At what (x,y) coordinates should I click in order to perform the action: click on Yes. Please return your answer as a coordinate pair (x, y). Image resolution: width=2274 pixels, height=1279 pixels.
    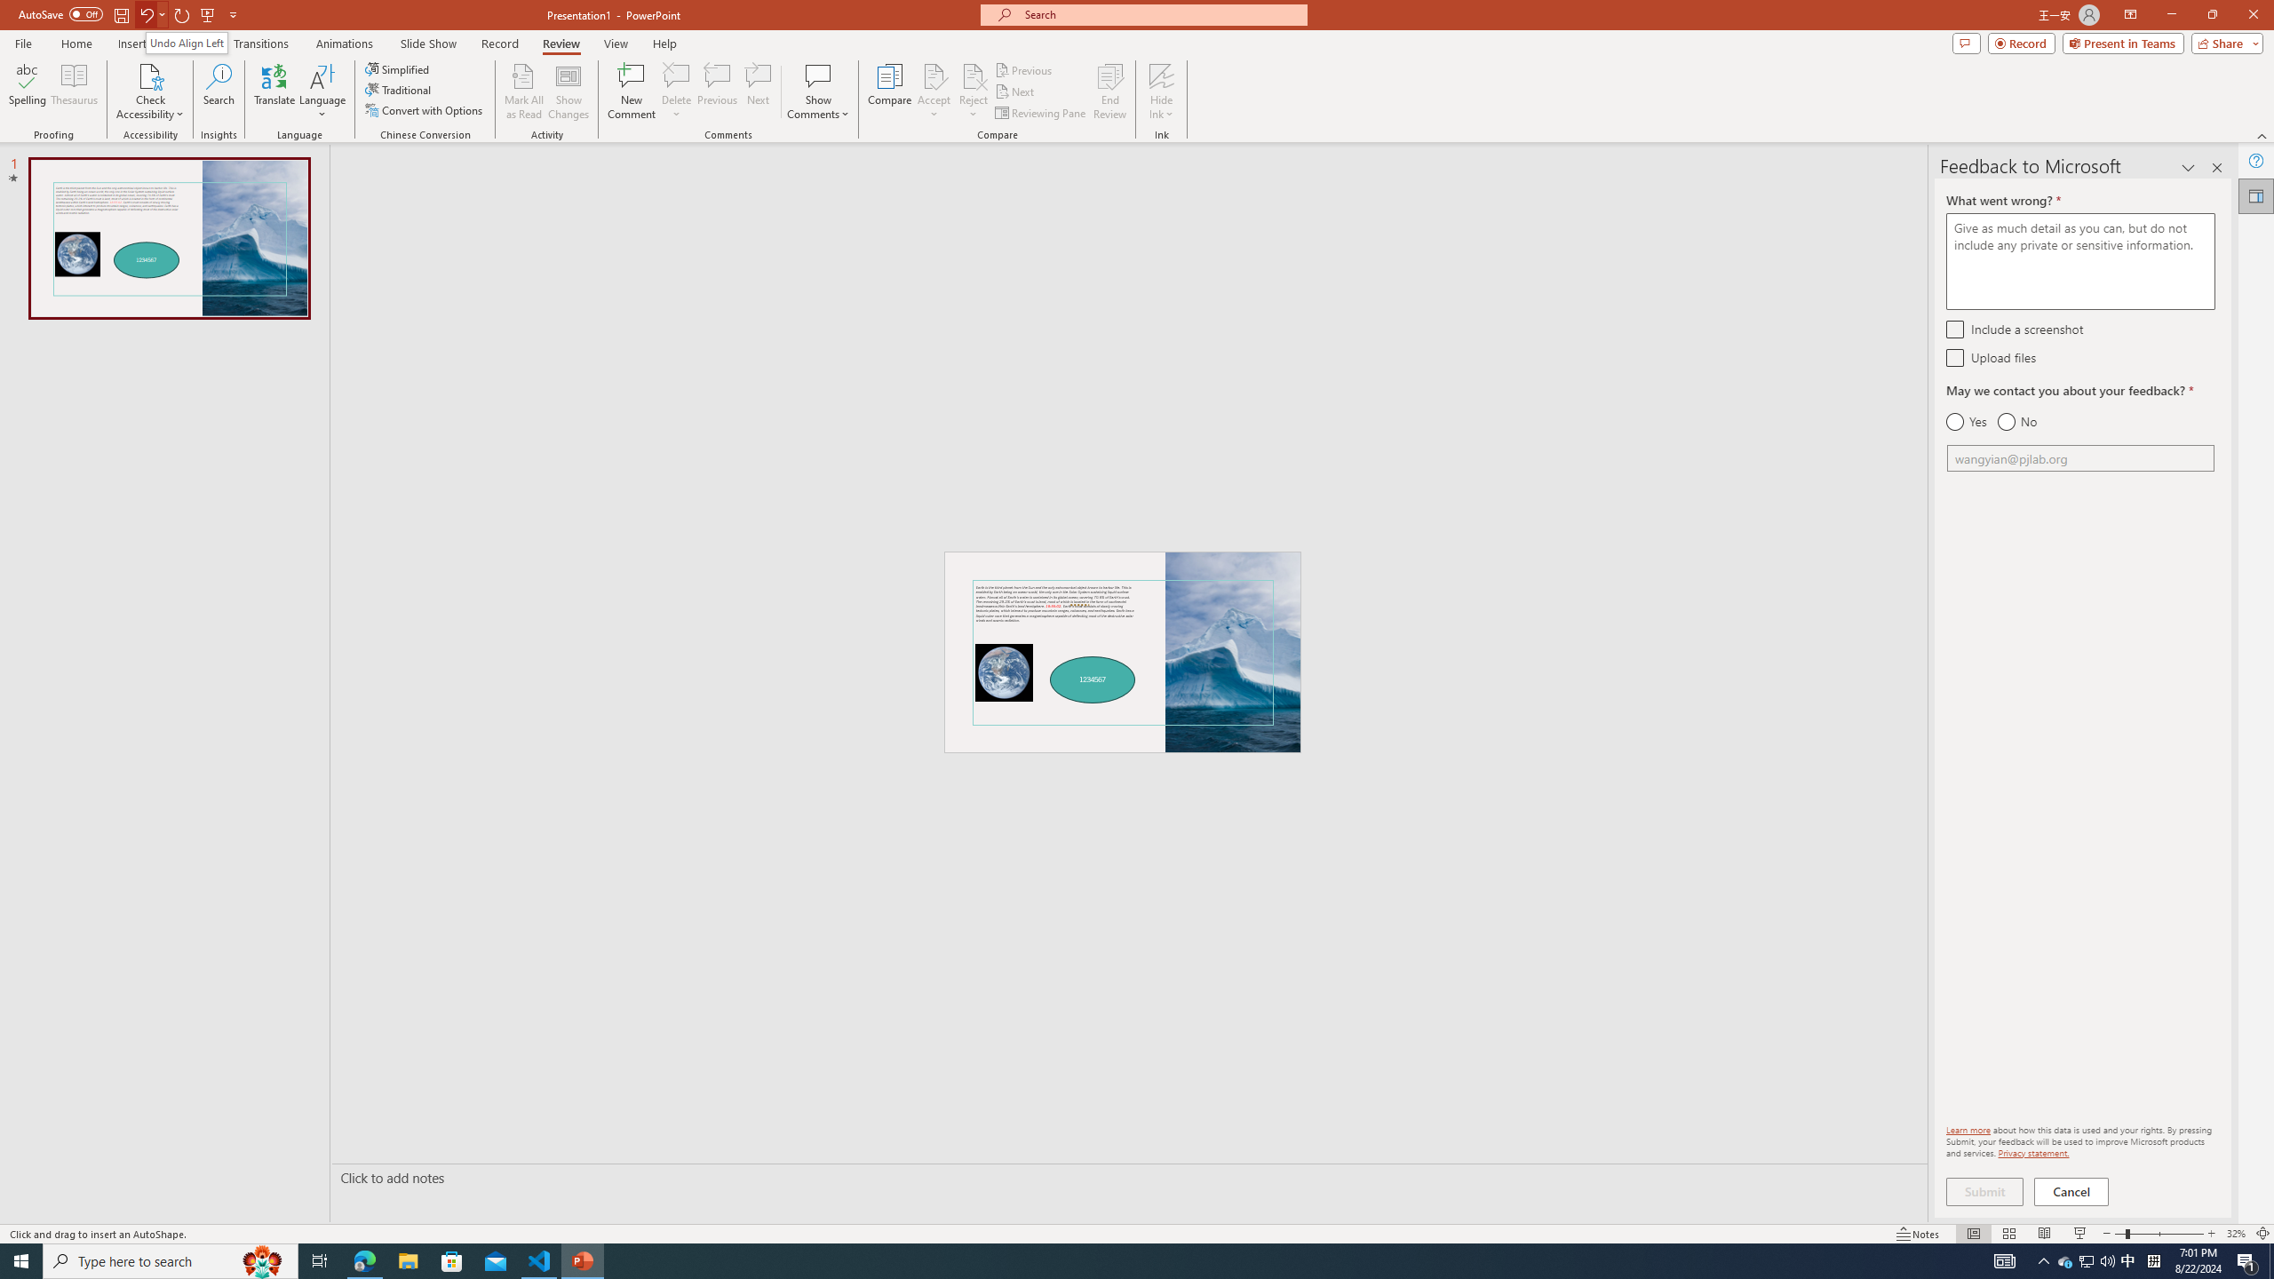
    Looking at the image, I should click on (1967, 422).